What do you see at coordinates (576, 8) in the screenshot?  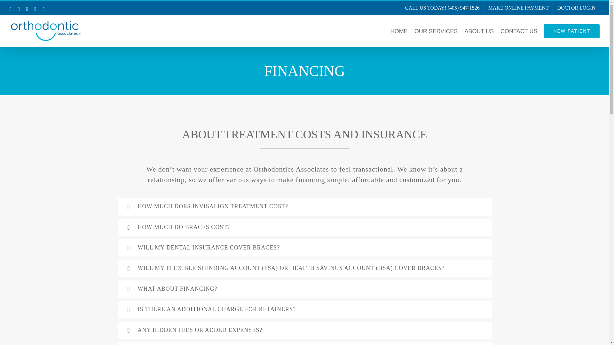 I see `DOCTOR LOGIN` at bounding box center [576, 8].